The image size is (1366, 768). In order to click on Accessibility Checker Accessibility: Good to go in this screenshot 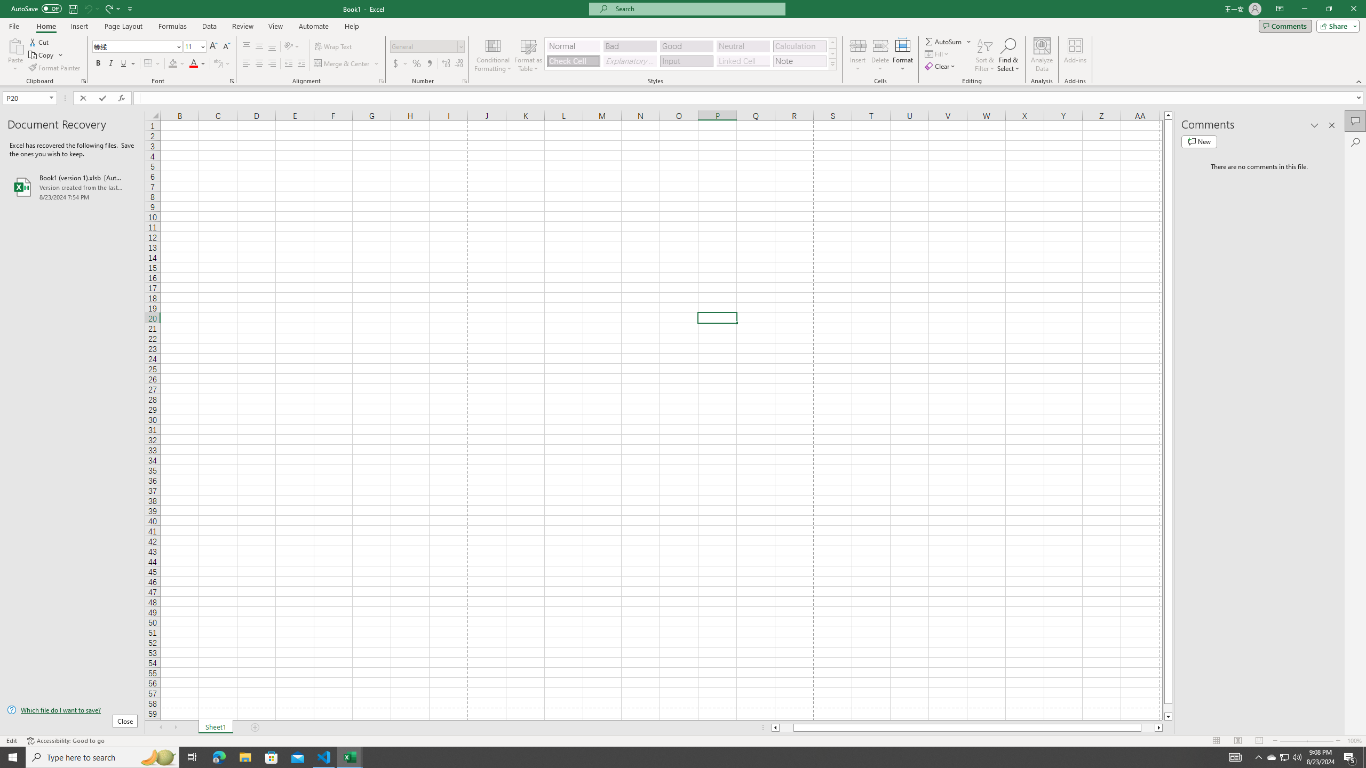, I will do `click(66, 741)`.